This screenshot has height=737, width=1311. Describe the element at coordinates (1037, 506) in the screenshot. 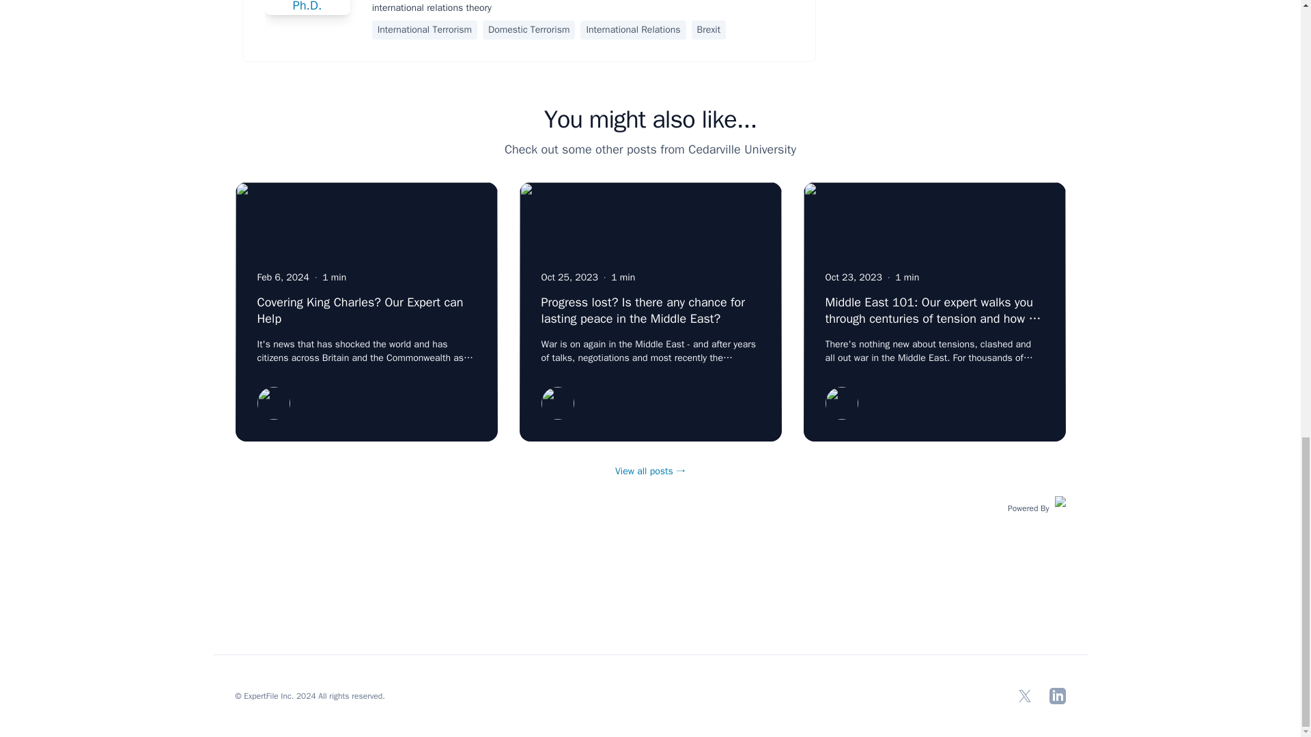

I see `Powered By` at that location.